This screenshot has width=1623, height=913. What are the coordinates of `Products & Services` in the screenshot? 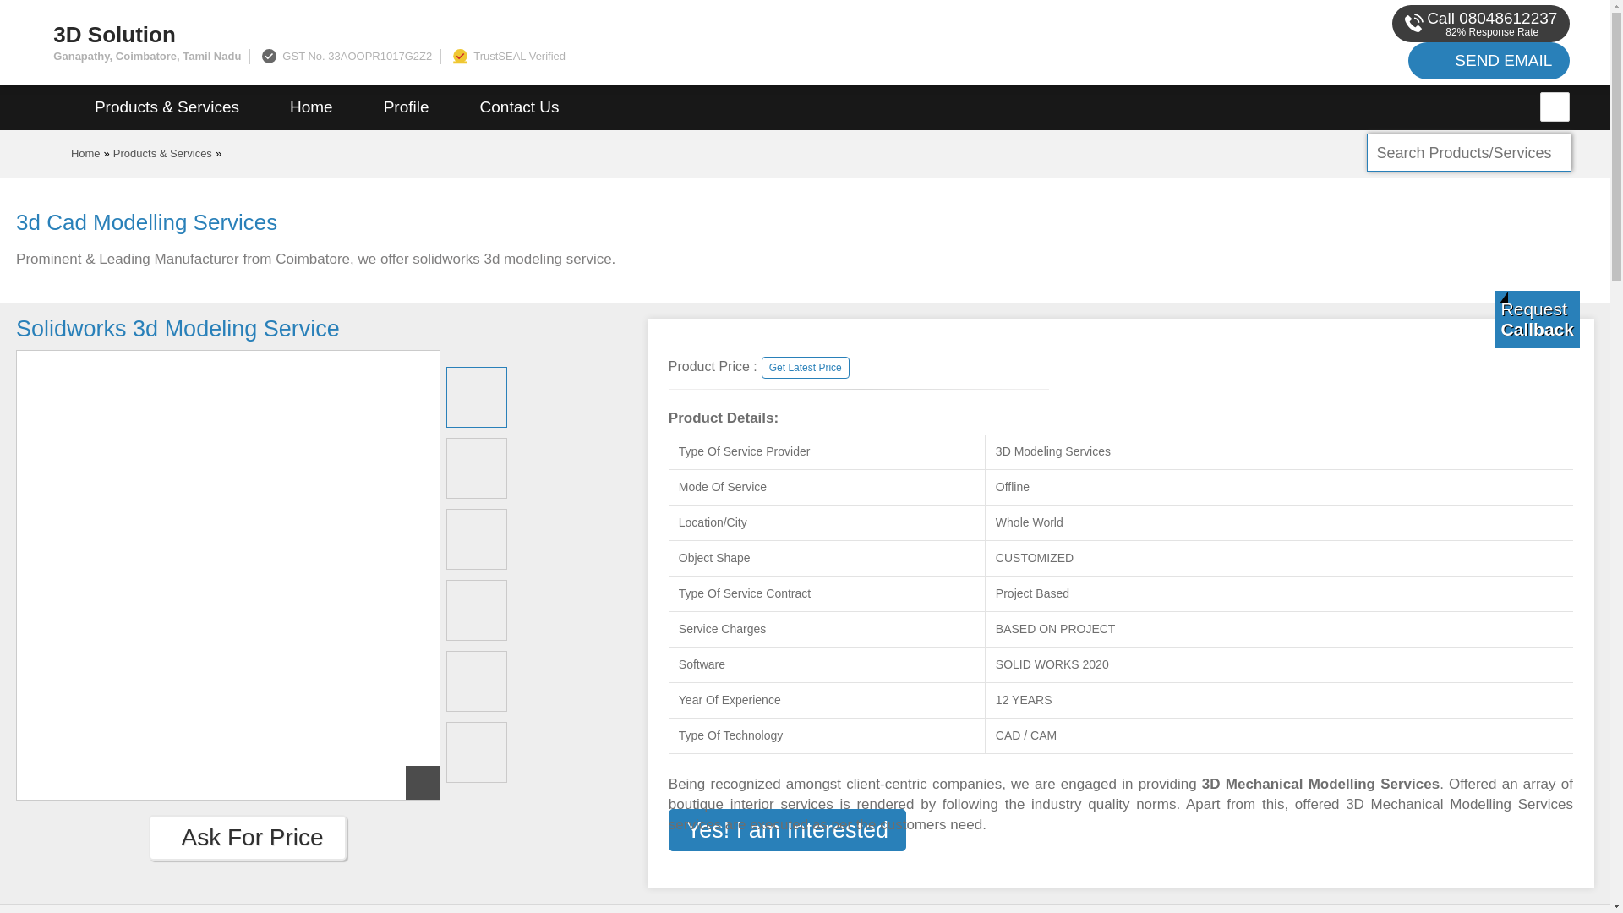 It's located at (167, 107).